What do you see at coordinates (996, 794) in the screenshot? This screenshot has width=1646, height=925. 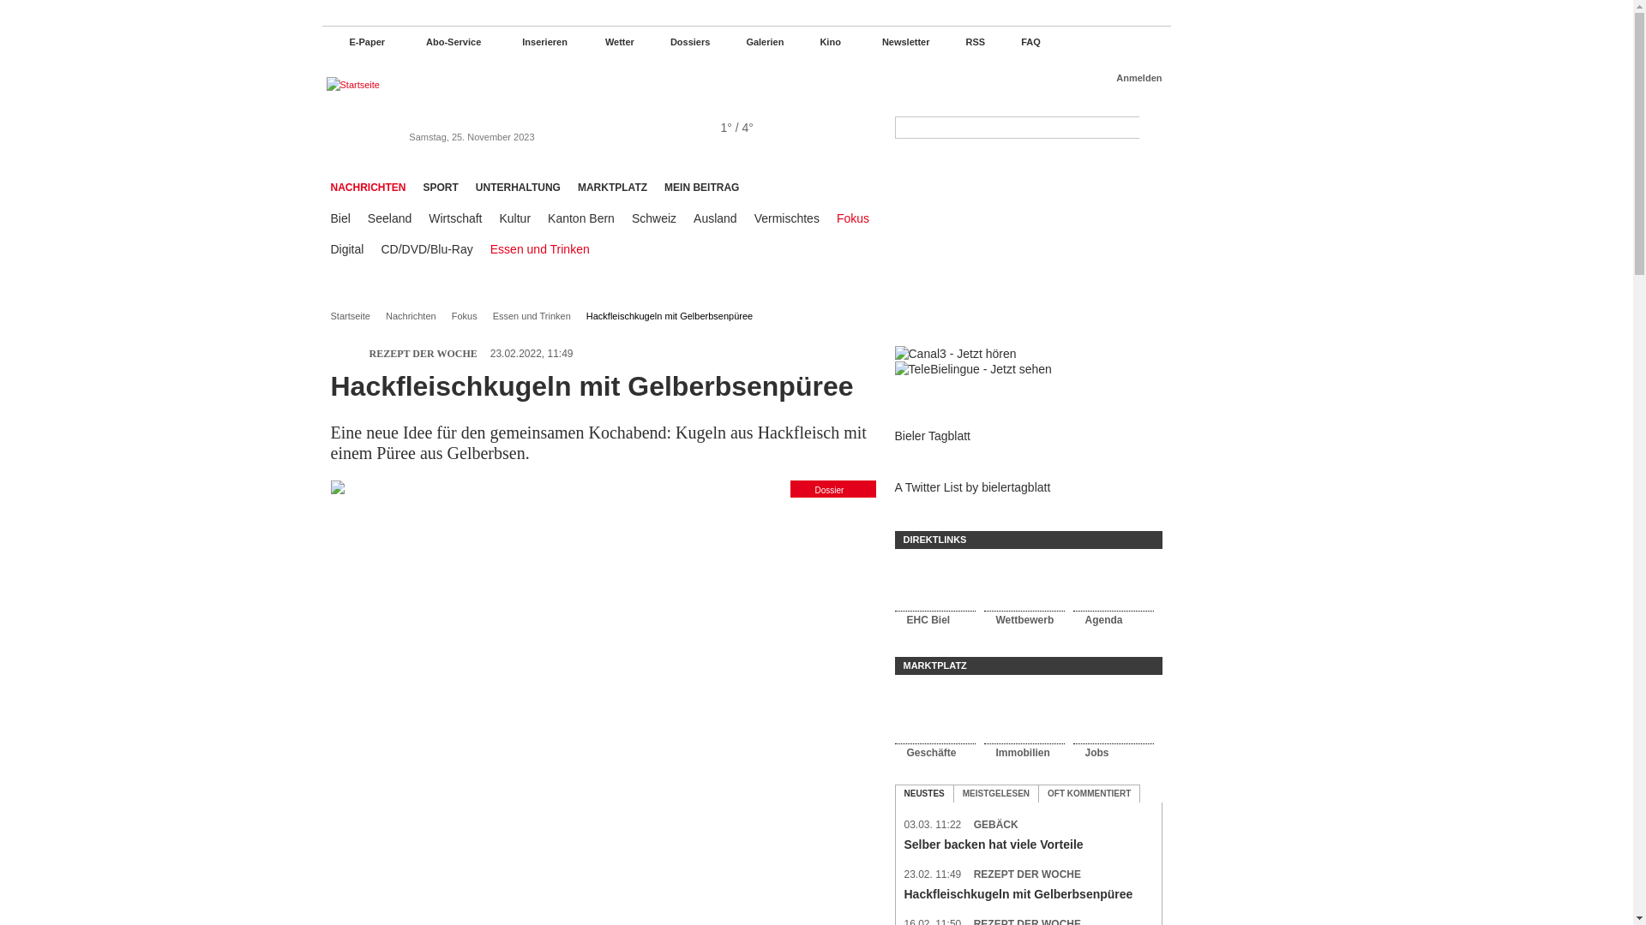 I see `MEISTGELESEN` at bounding box center [996, 794].